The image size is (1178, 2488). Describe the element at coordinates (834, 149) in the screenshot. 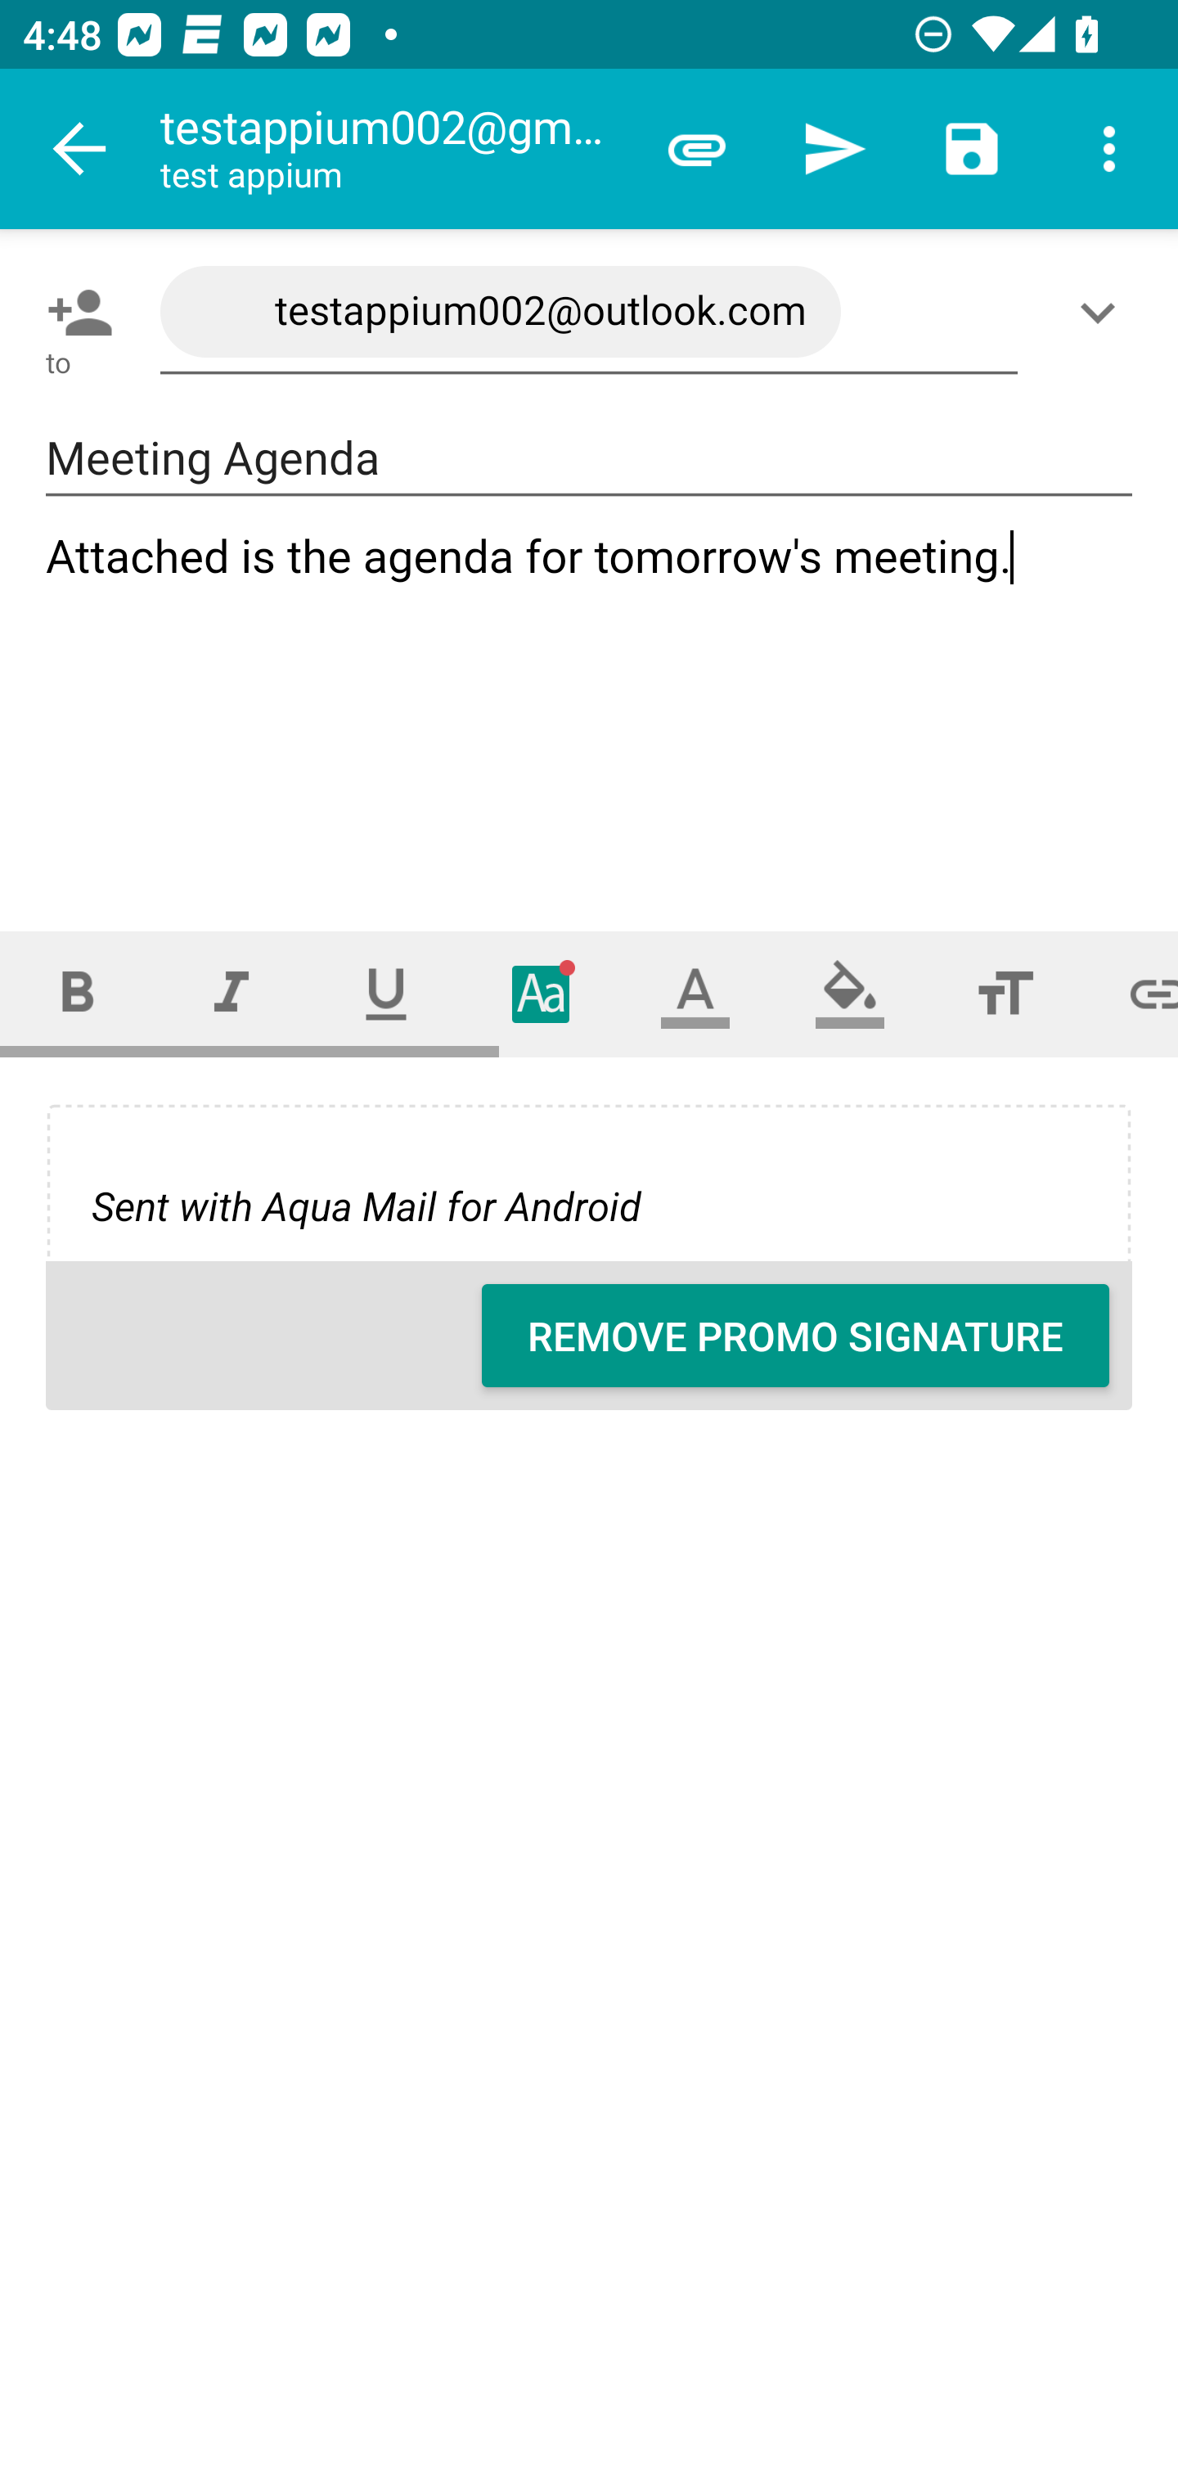

I see `Send` at that location.